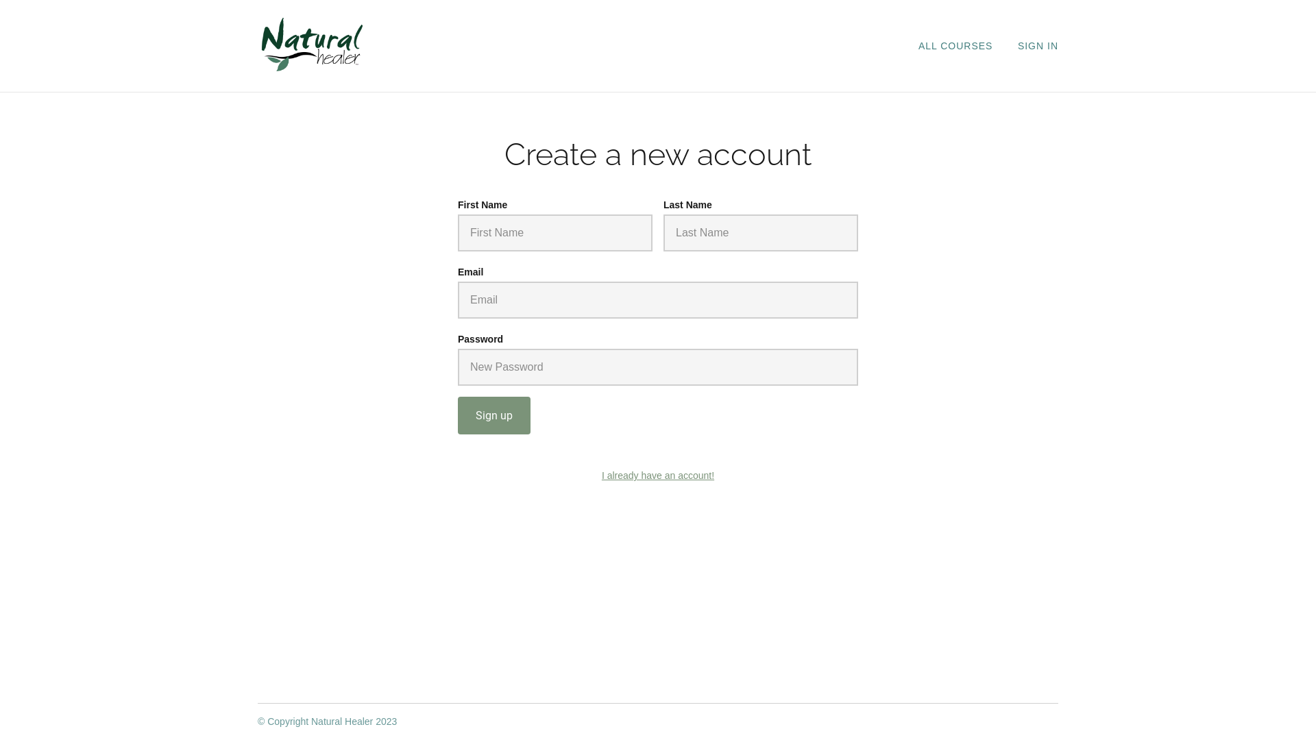 The width and height of the screenshot is (1316, 740). Describe the element at coordinates (658, 476) in the screenshot. I see `I already have an account!` at that location.